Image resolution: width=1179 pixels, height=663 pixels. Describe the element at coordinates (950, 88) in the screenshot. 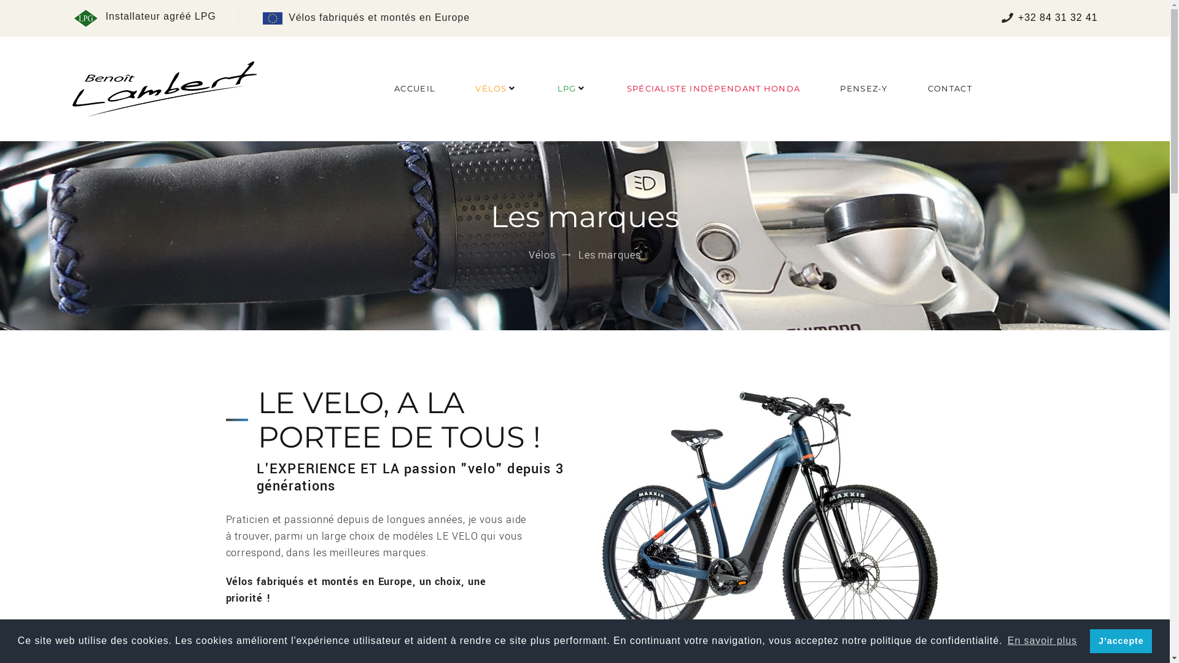

I see `CONTACT` at that location.